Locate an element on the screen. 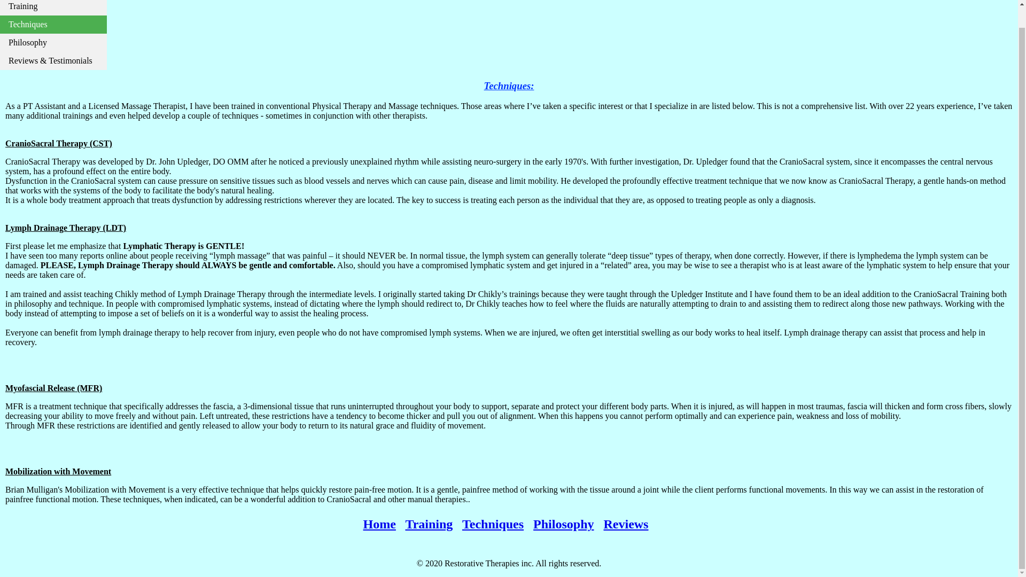 The width and height of the screenshot is (1026, 577). Philosophy is located at coordinates (563, 524).